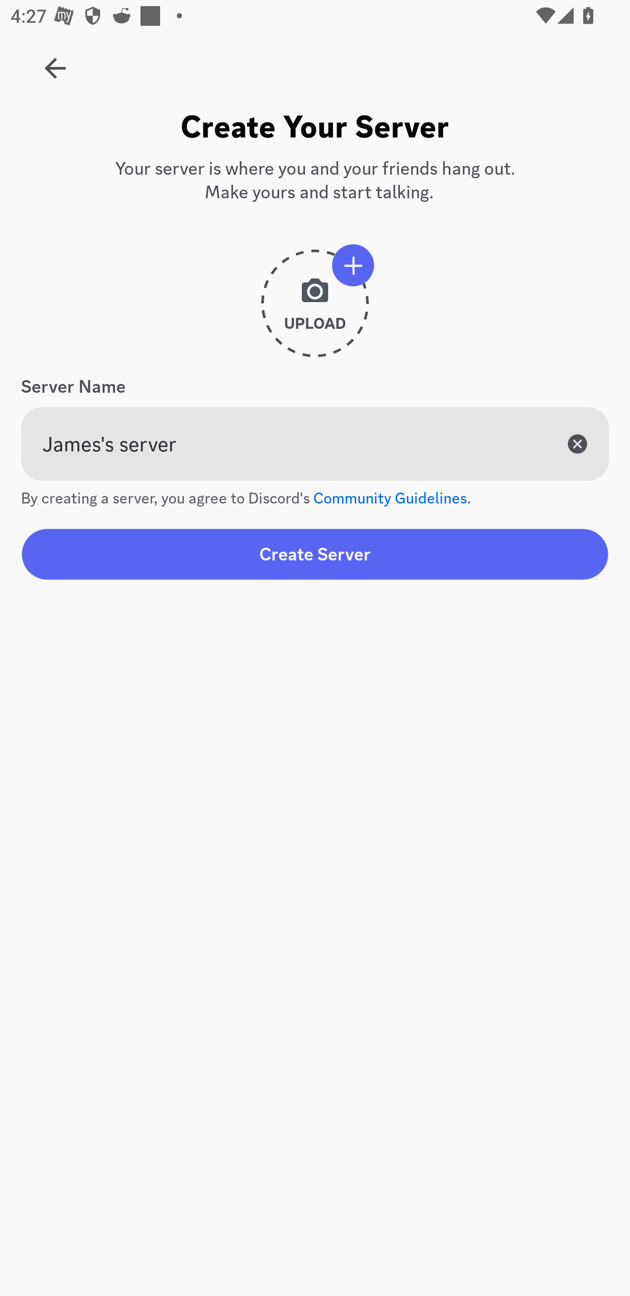 The image size is (630, 1296). What do you see at coordinates (315, 309) in the screenshot?
I see `Upload Image UPLOAD` at bounding box center [315, 309].